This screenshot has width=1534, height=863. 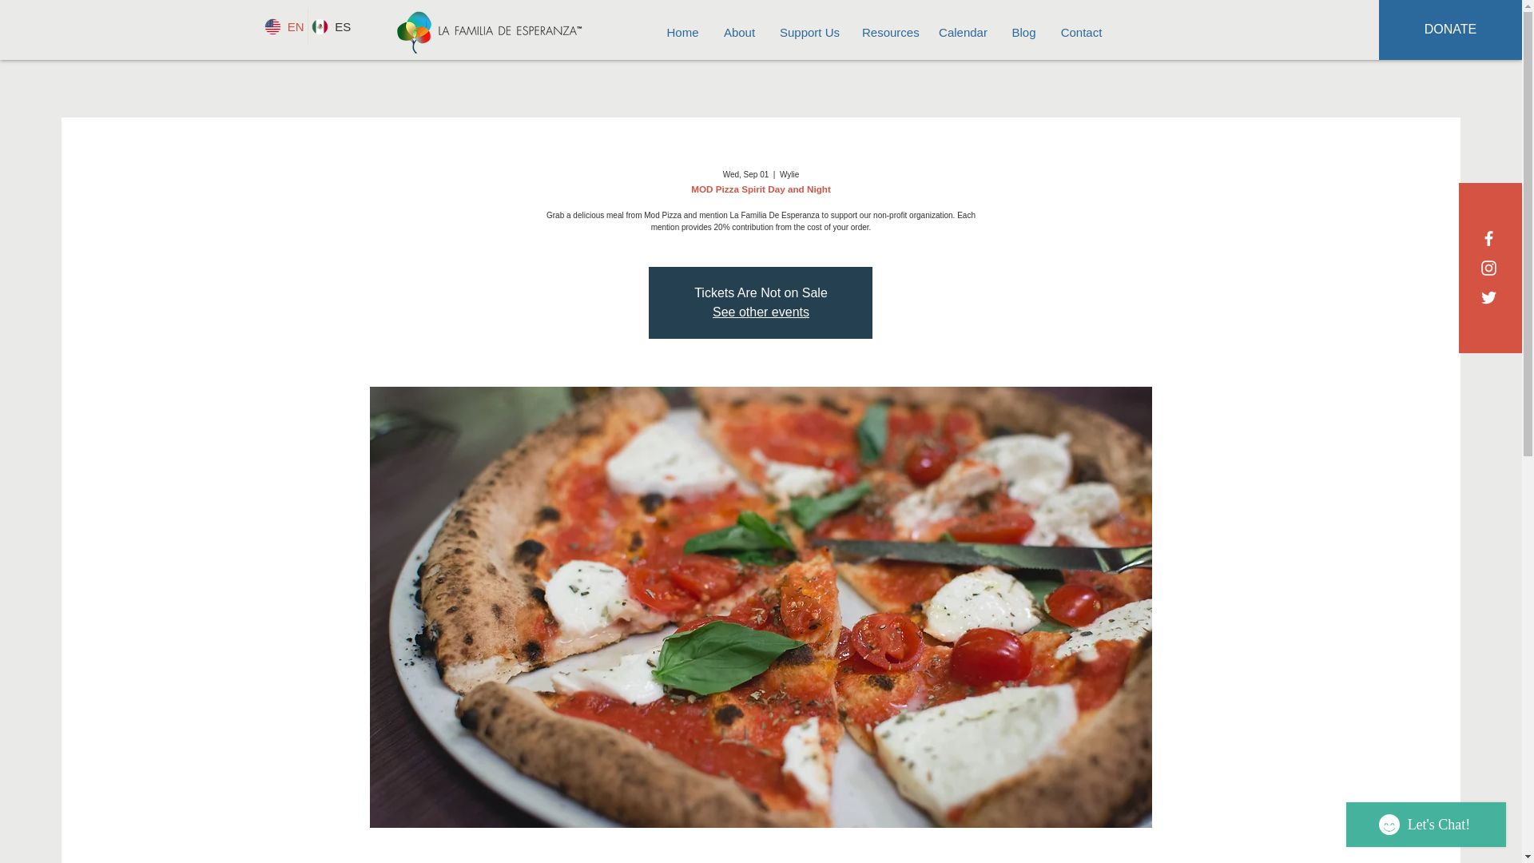 I want to click on ES, so click(x=331, y=26).